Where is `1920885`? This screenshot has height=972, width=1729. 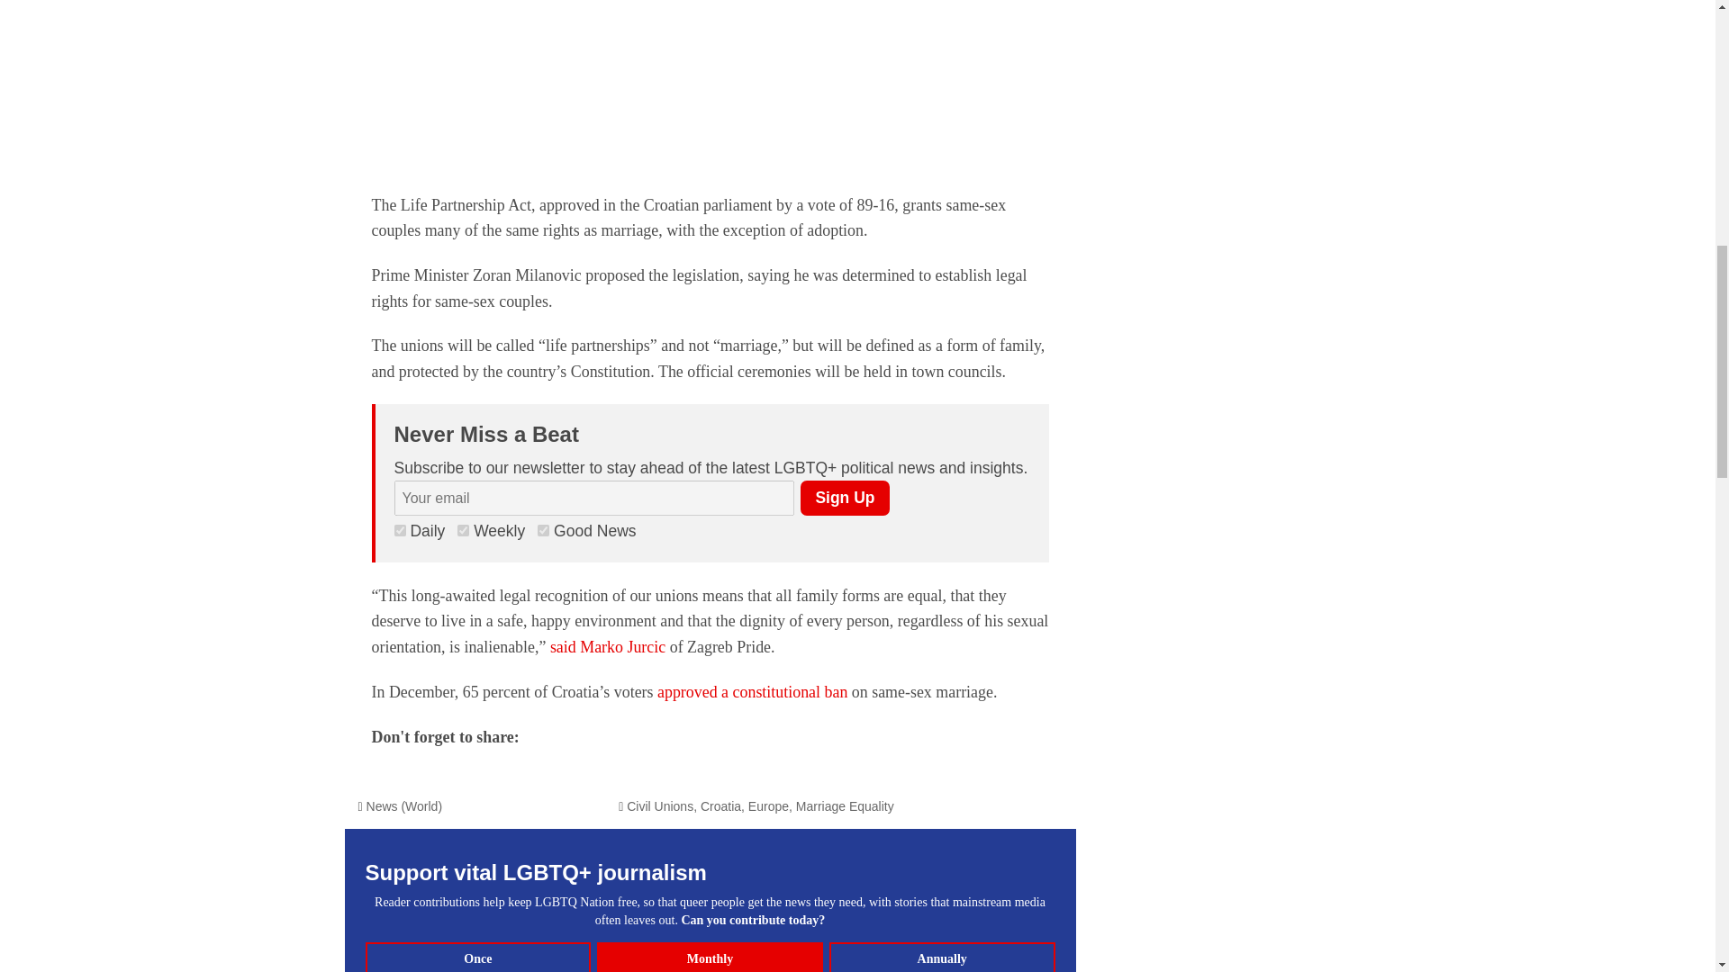
1920885 is located at coordinates (400, 531).